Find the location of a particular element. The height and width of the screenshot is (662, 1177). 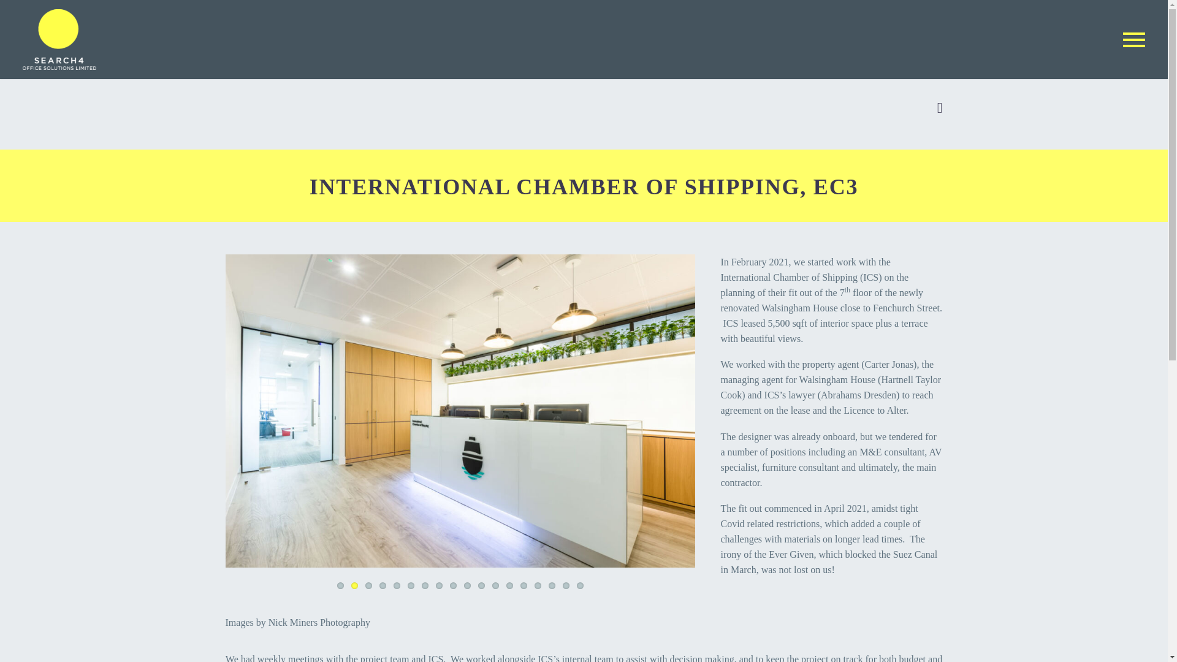

Primary Menu is located at coordinates (1134, 39).